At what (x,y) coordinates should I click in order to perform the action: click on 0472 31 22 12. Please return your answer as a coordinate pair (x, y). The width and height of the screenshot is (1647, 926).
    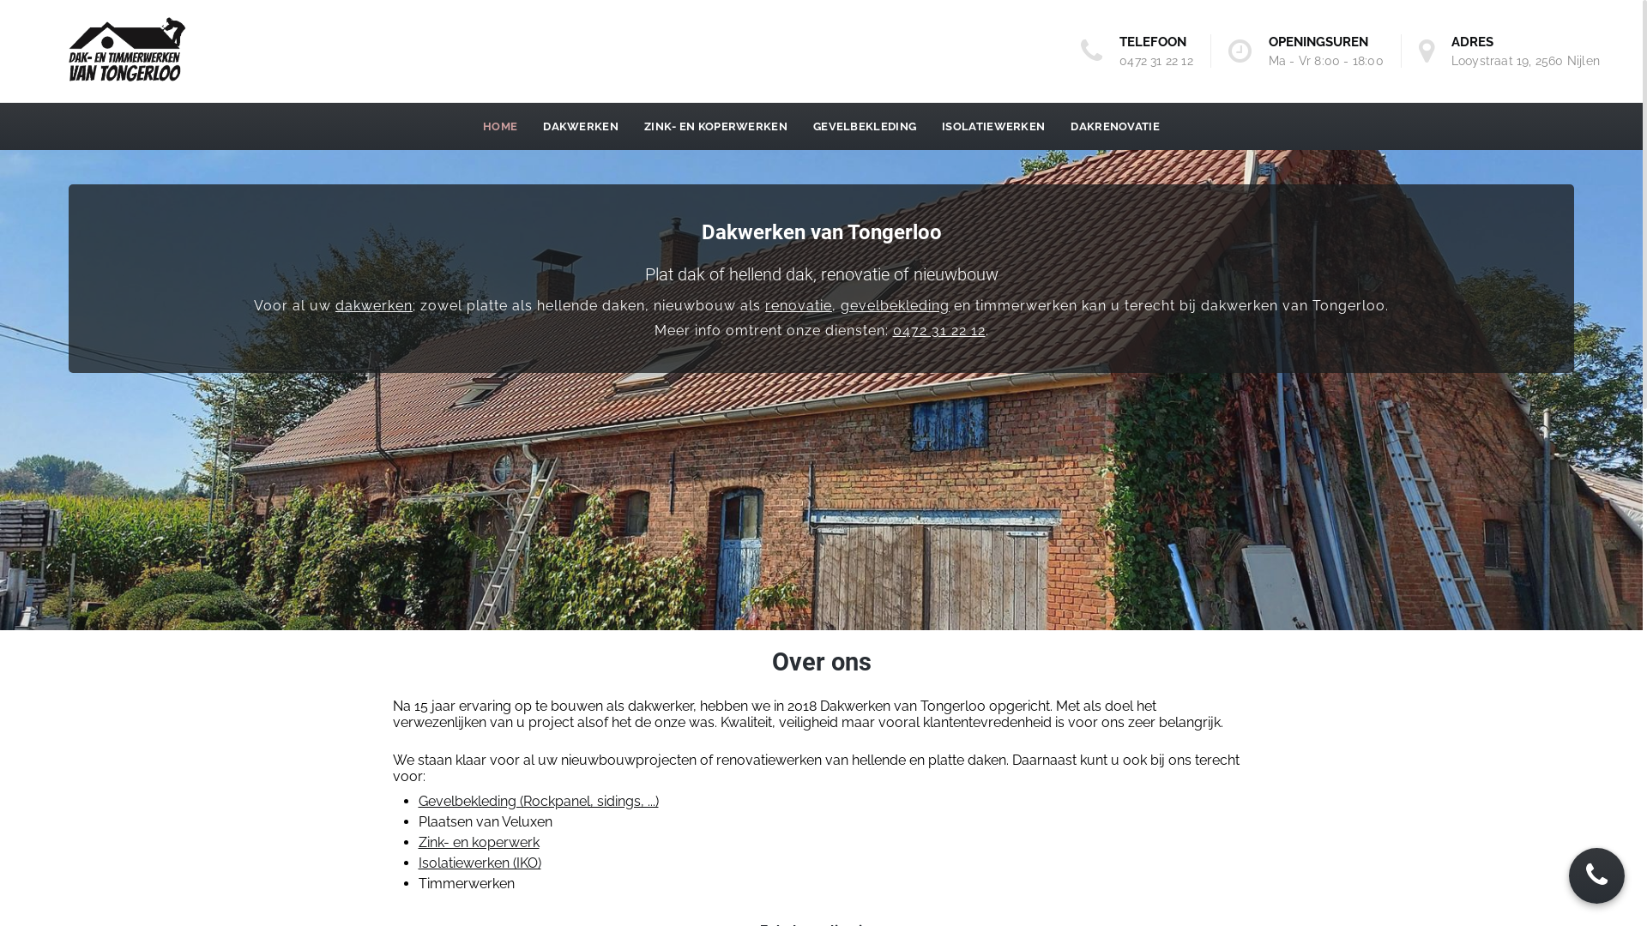
    Looking at the image, I should click on (938, 331).